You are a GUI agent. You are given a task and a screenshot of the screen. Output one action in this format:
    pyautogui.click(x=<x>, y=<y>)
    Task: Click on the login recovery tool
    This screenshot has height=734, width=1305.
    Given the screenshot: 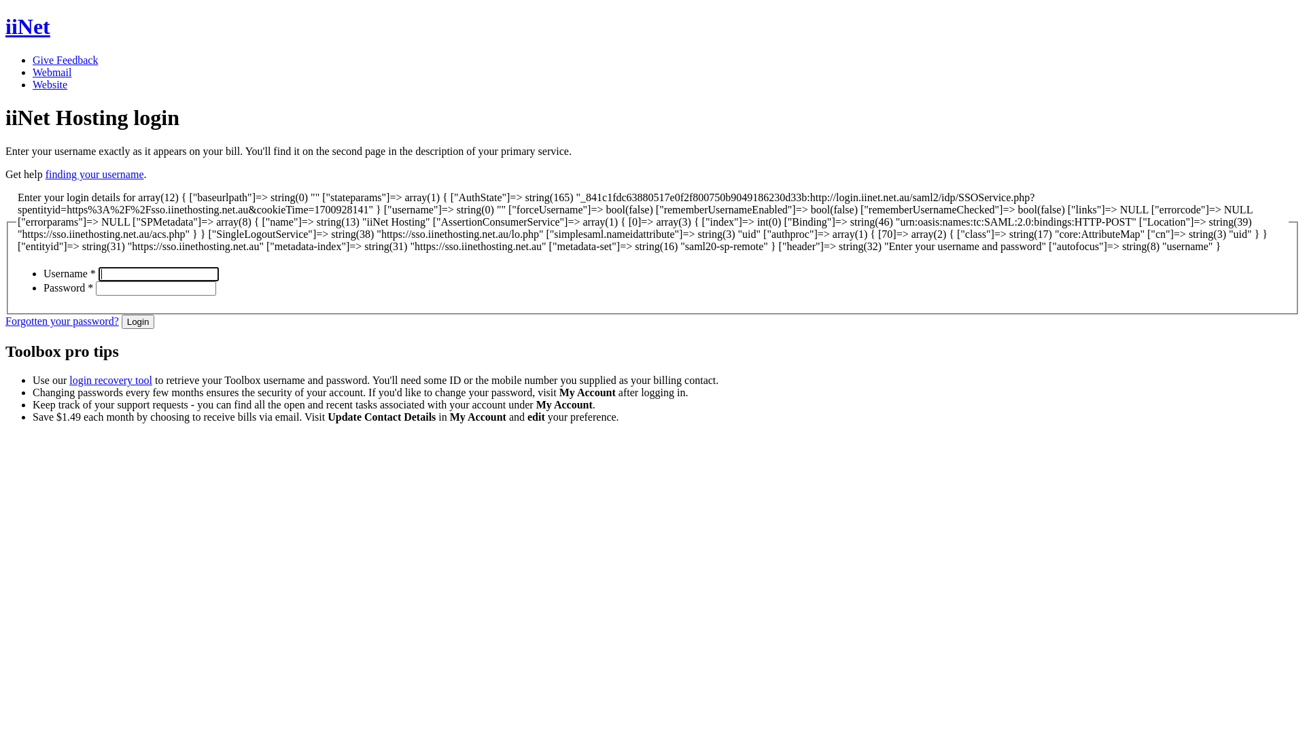 What is the action you would take?
    pyautogui.click(x=111, y=381)
    